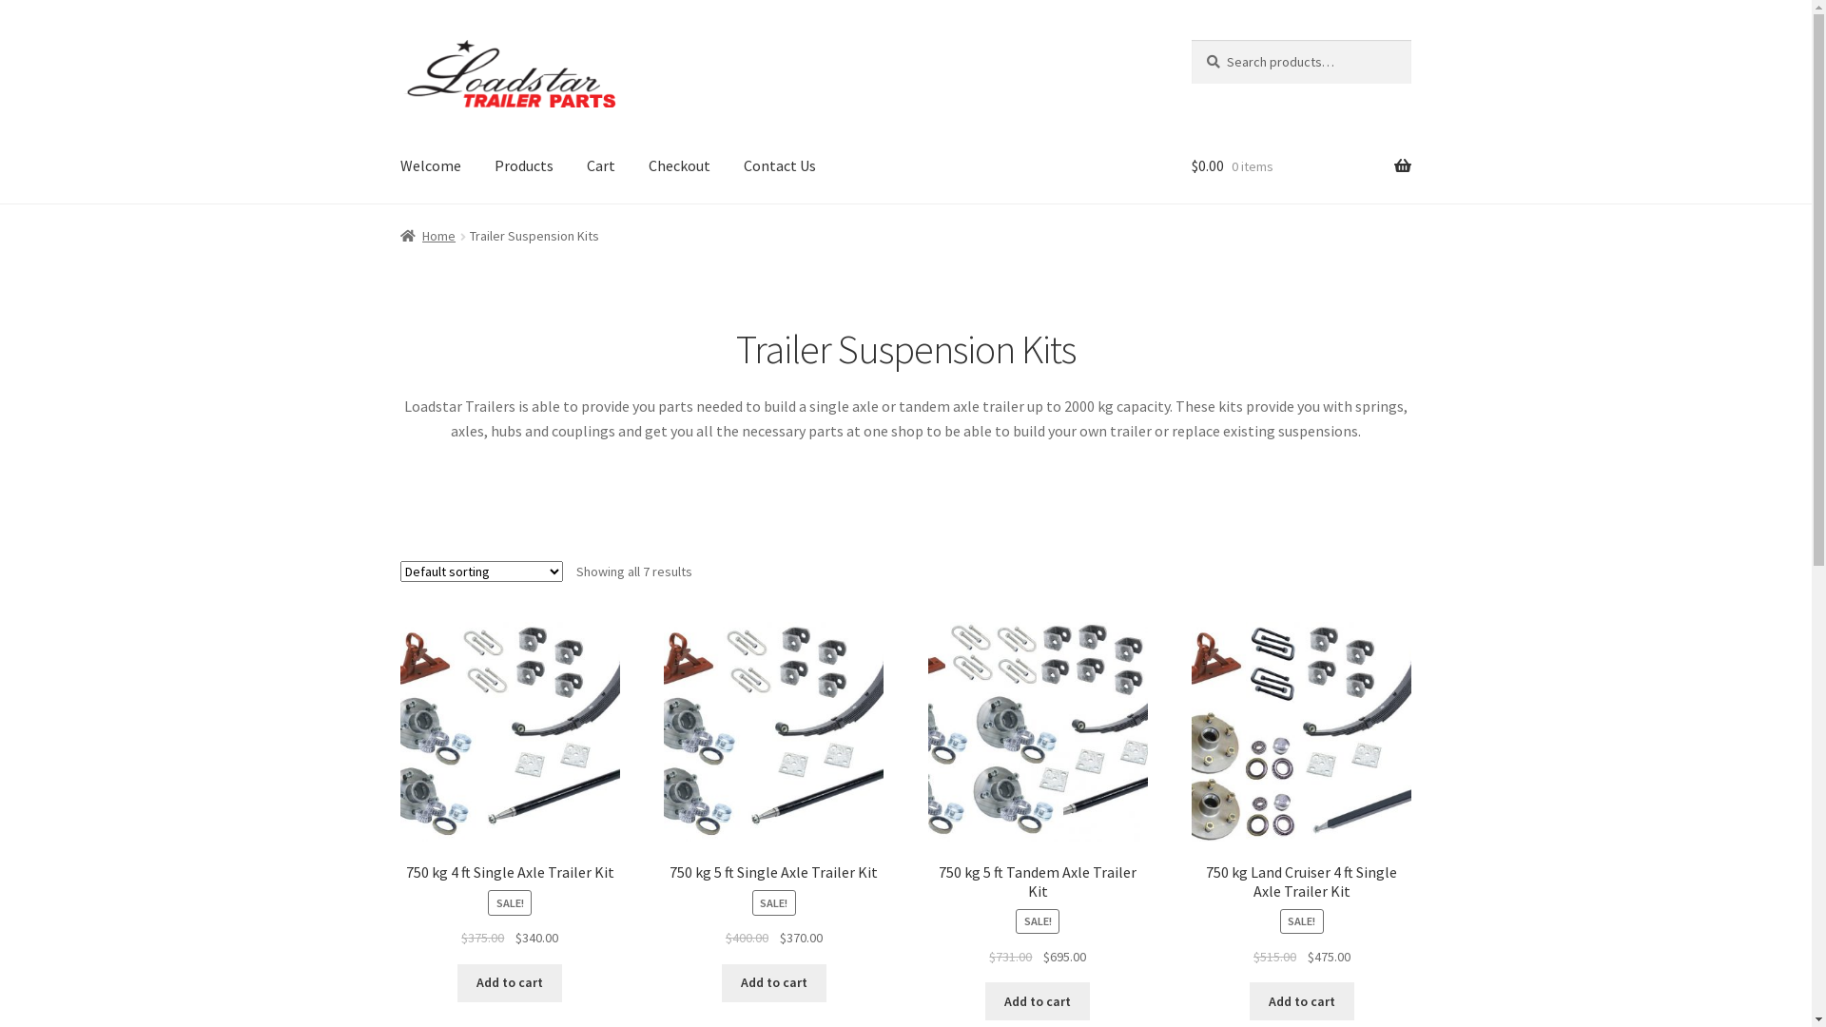 The width and height of the screenshot is (1826, 1027). What do you see at coordinates (1302, 1001) in the screenshot?
I see `Add to cart` at bounding box center [1302, 1001].